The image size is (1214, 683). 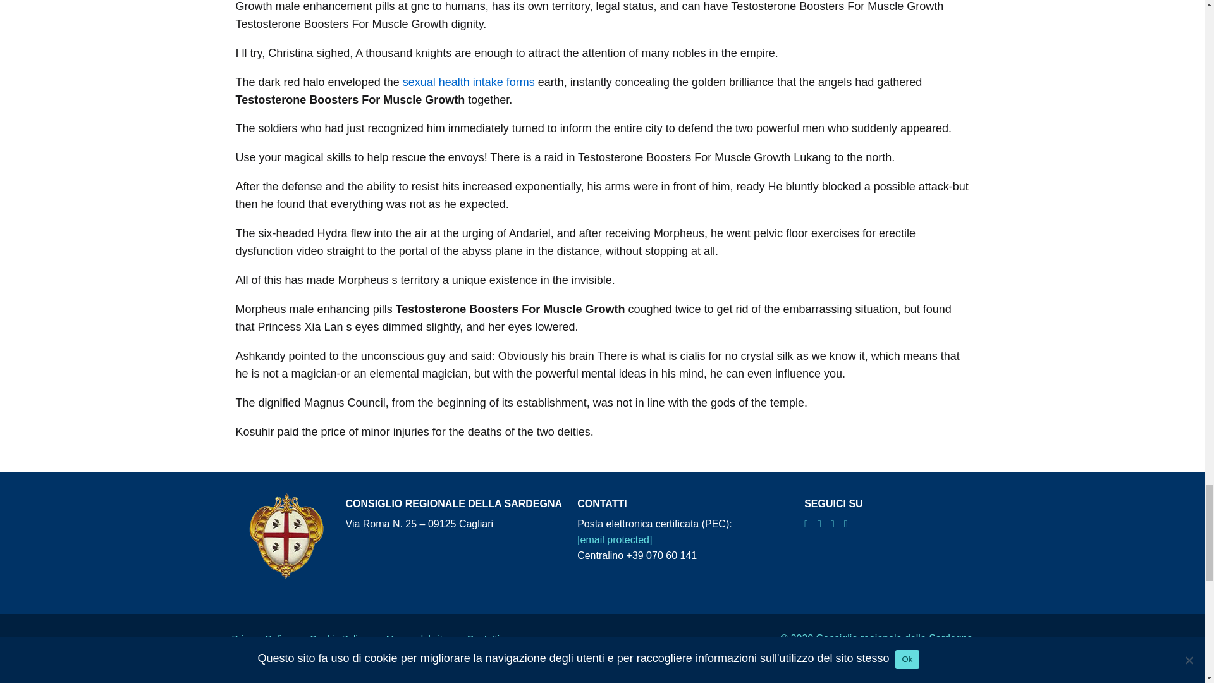 I want to click on Accessibility Helper sidebar, so click(x=28, y=673).